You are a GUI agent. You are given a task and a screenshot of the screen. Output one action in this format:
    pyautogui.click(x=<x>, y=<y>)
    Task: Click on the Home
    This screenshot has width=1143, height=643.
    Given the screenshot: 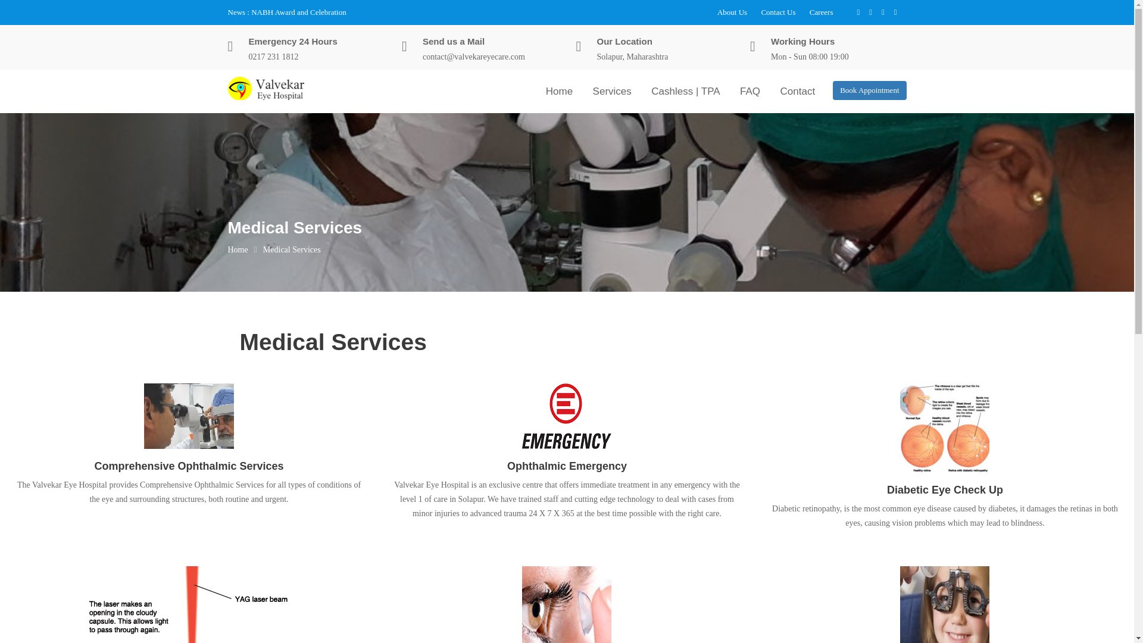 What is the action you would take?
    pyautogui.click(x=238, y=250)
    